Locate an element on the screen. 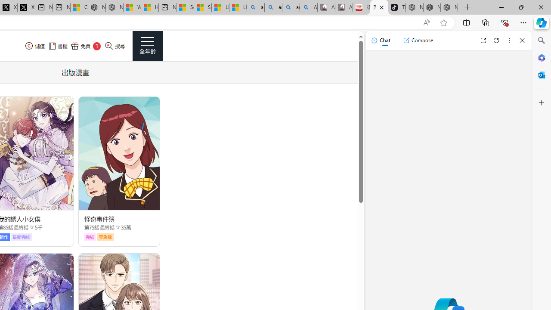 The width and height of the screenshot is (551, 310). Class: epicon_starpoint is located at coordinates (118, 227).